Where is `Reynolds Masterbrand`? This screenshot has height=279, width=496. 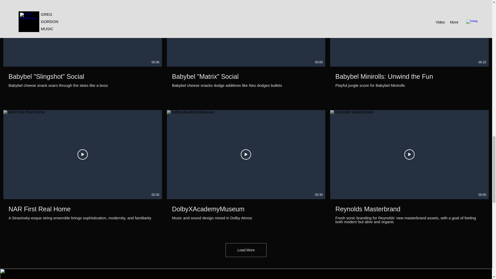
Reynolds Masterbrand is located at coordinates (409, 209).